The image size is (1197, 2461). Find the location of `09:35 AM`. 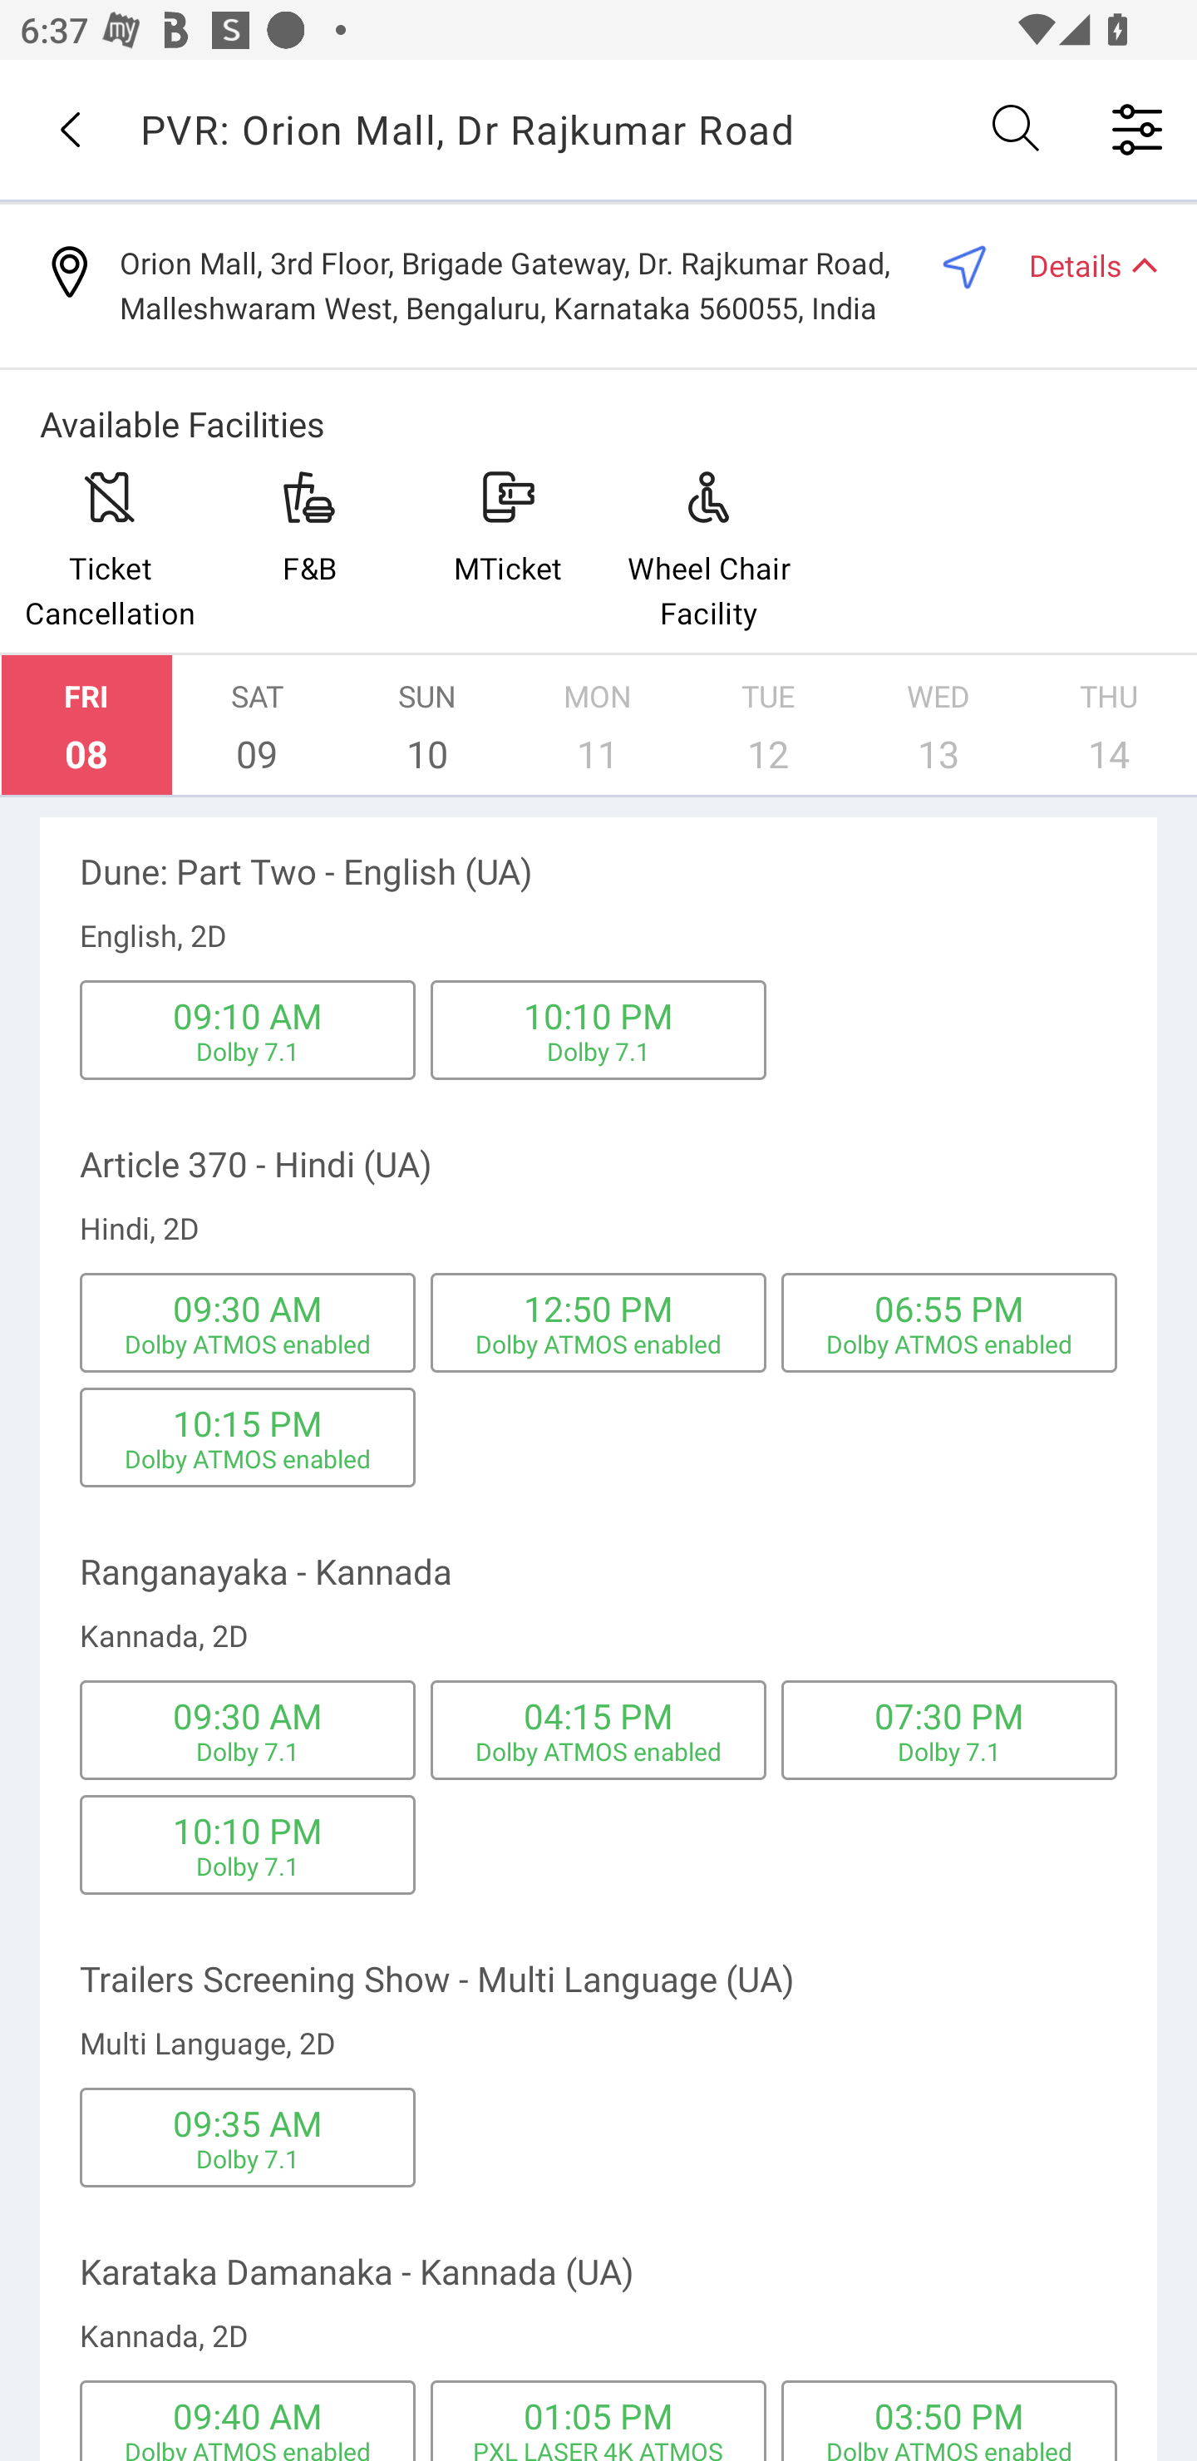

09:35 AM is located at coordinates (247, 2122).